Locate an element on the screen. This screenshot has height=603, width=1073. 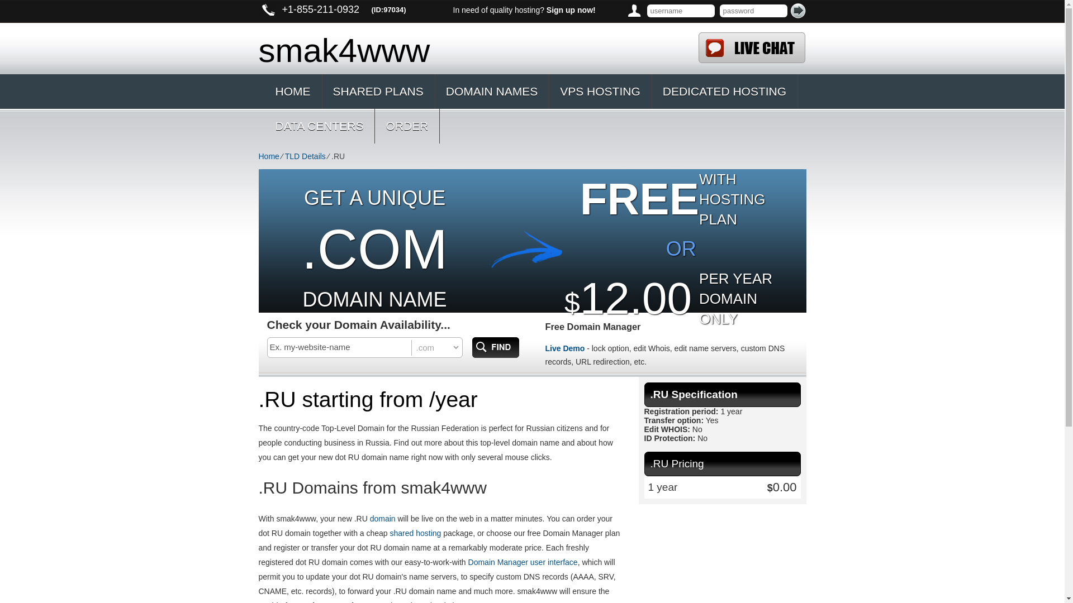
TLD Details is located at coordinates (305, 156).